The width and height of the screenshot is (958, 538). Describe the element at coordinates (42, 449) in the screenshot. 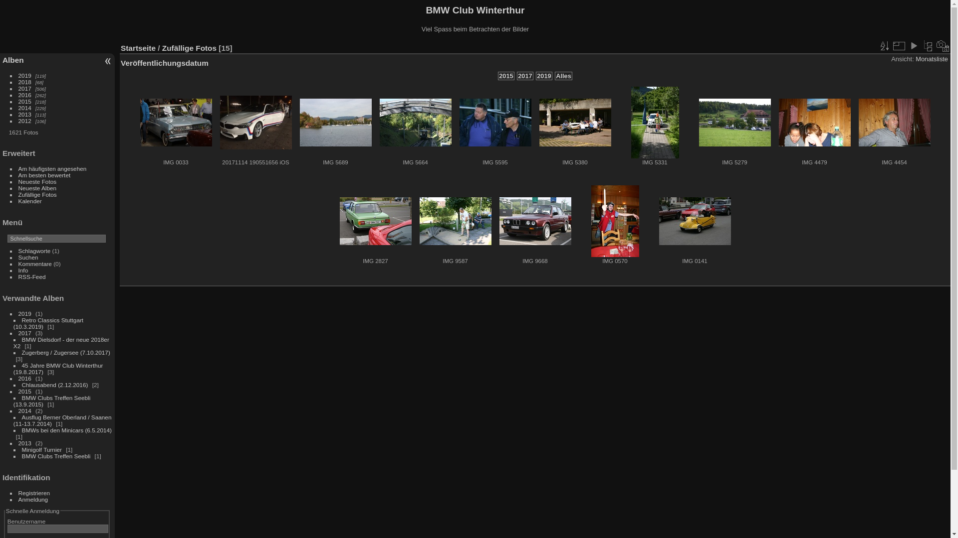

I see `Minigolf Turnier` at that location.